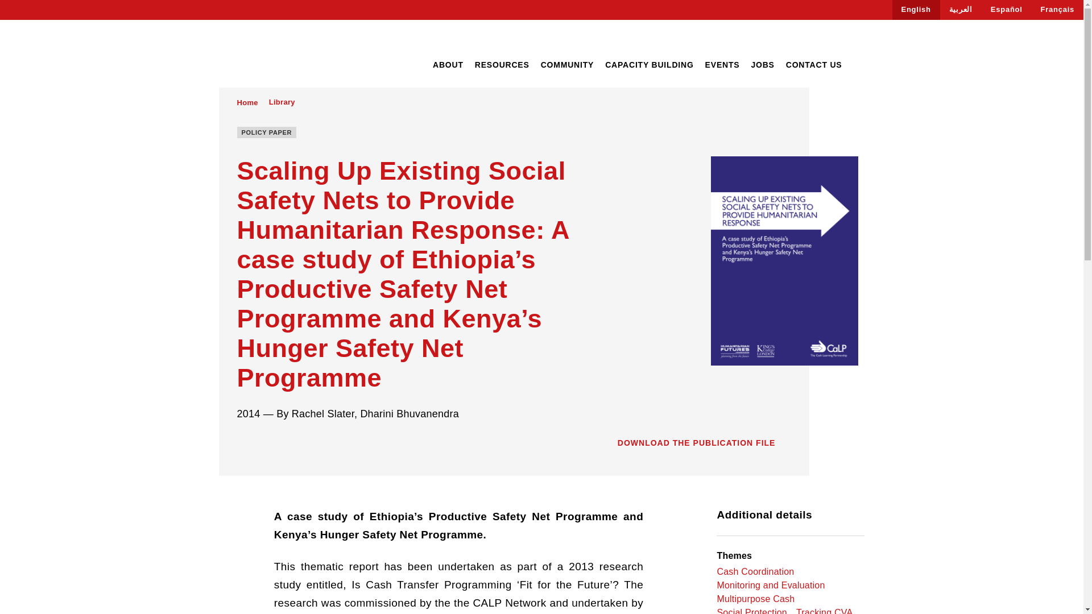 This screenshot has width=1092, height=614. Describe the element at coordinates (502, 65) in the screenshot. I see `RESOURCES` at that location.